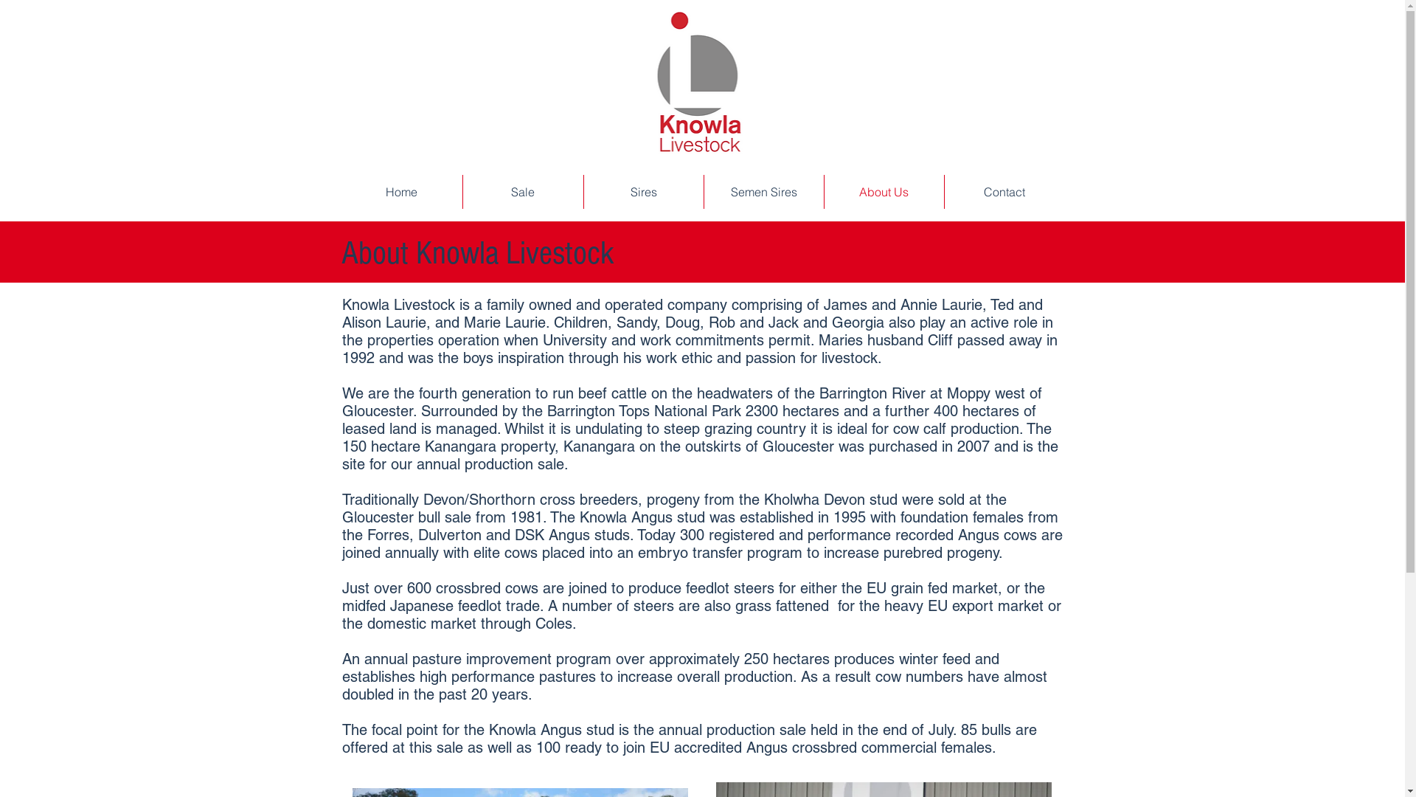  What do you see at coordinates (644, 192) in the screenshot?
I see `Sires` at bounding box center [644, 192].